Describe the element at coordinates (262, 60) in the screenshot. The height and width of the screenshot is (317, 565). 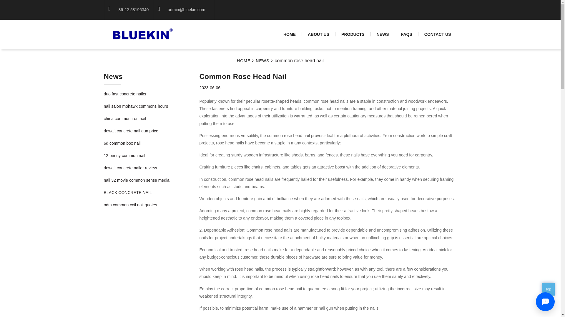
I see `NEWS` at that location.